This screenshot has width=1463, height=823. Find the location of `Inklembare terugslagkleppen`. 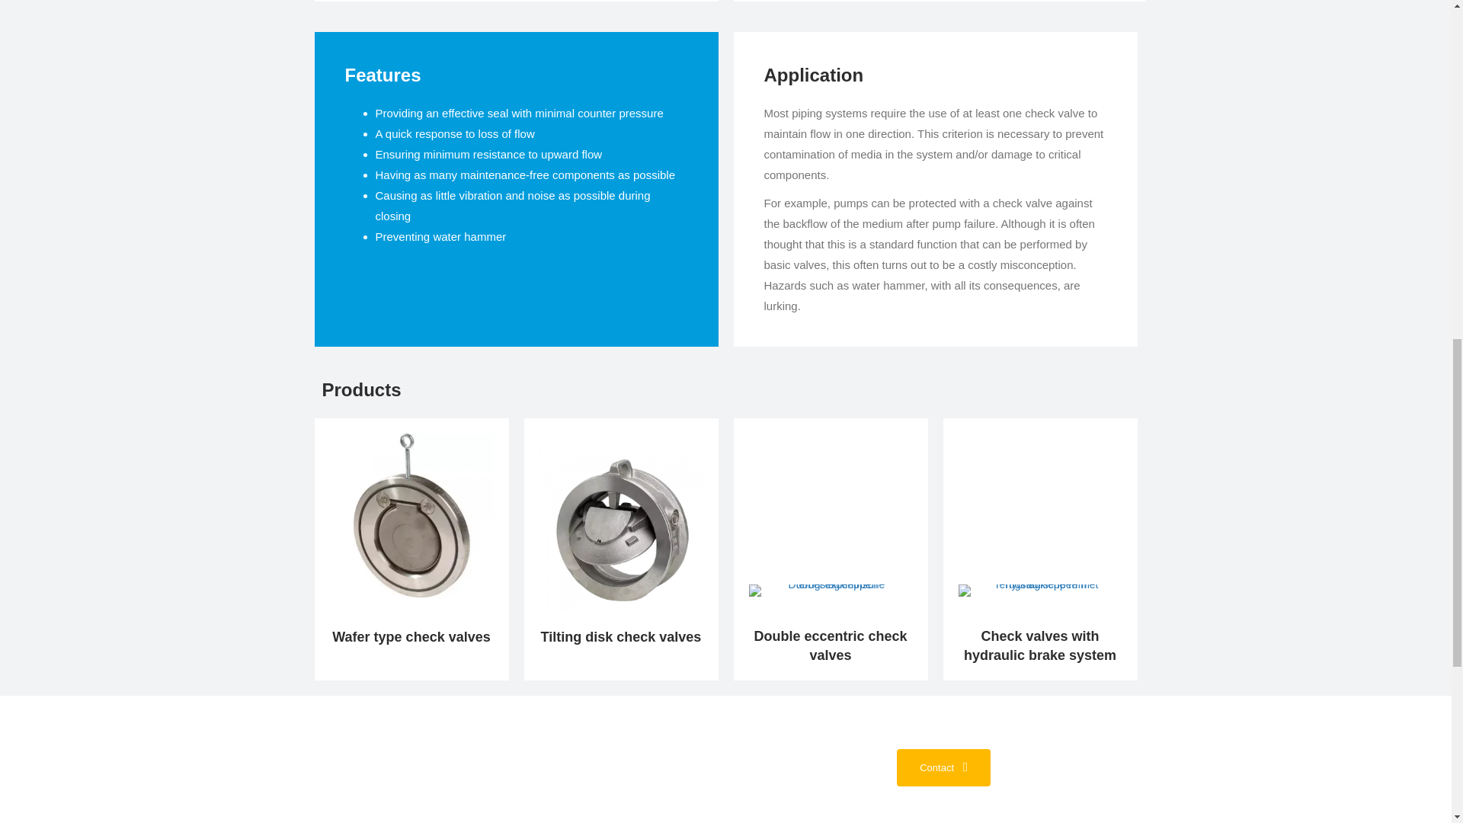

Inklembare terugslagkleppen is located at coordinates (411, 515).